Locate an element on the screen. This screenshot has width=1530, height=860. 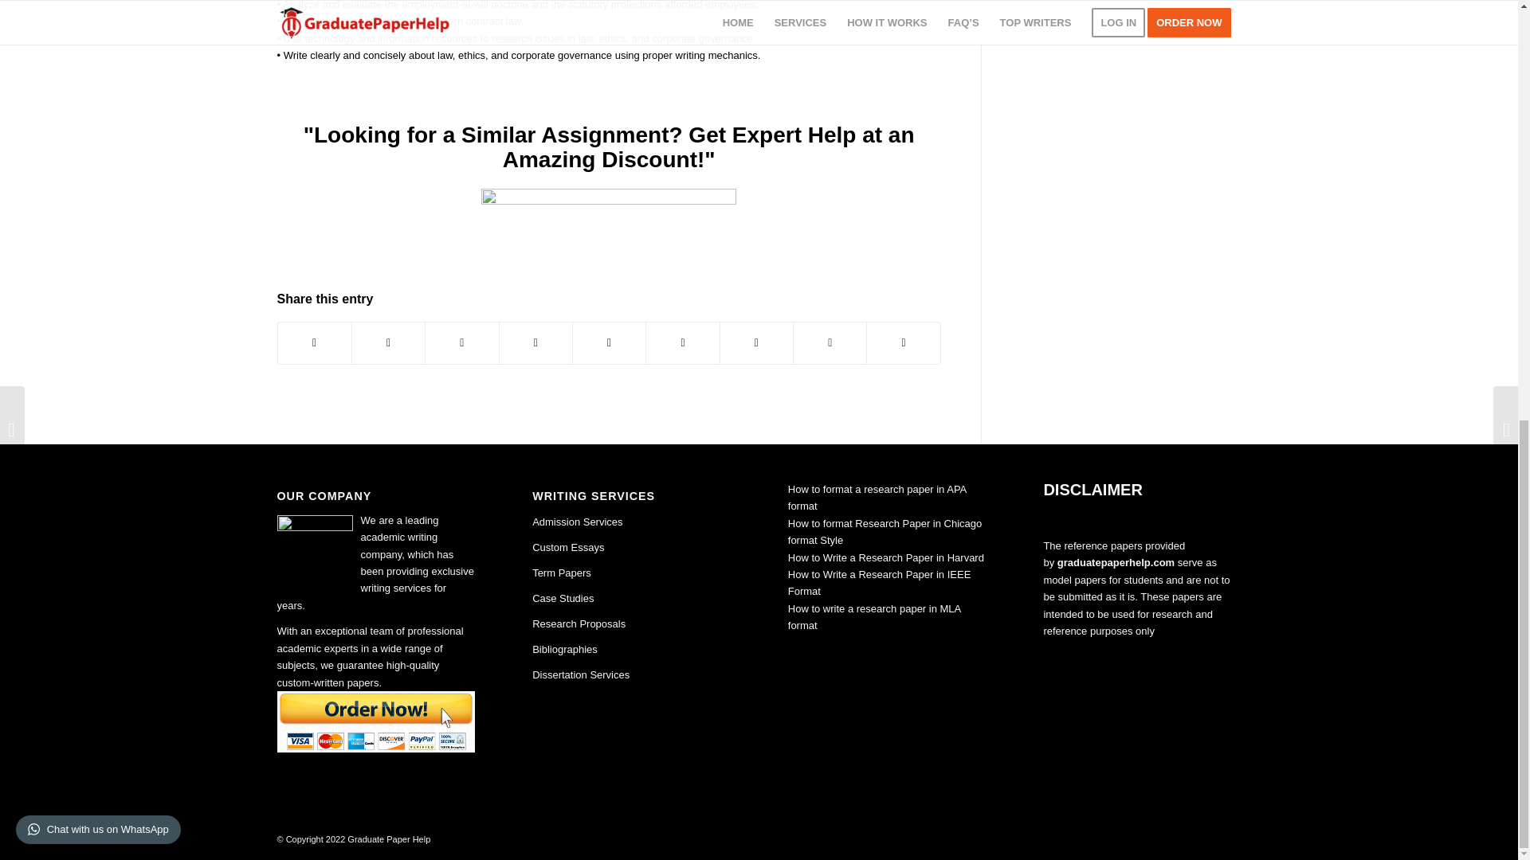
Term Papers is located at coordinates (561, 572).